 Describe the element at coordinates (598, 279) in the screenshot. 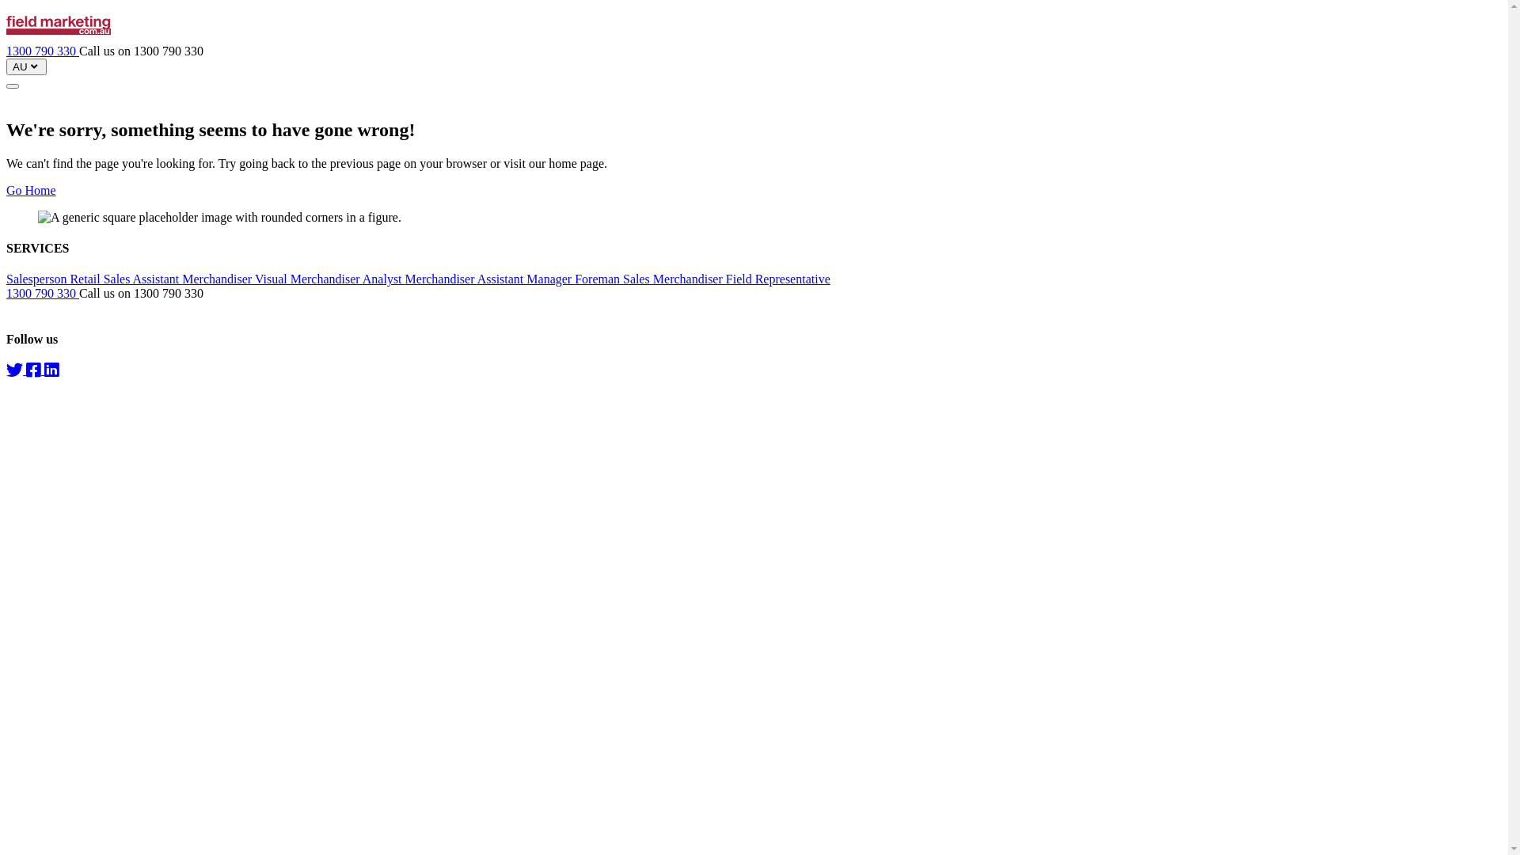

I see `Foreman` at that location.